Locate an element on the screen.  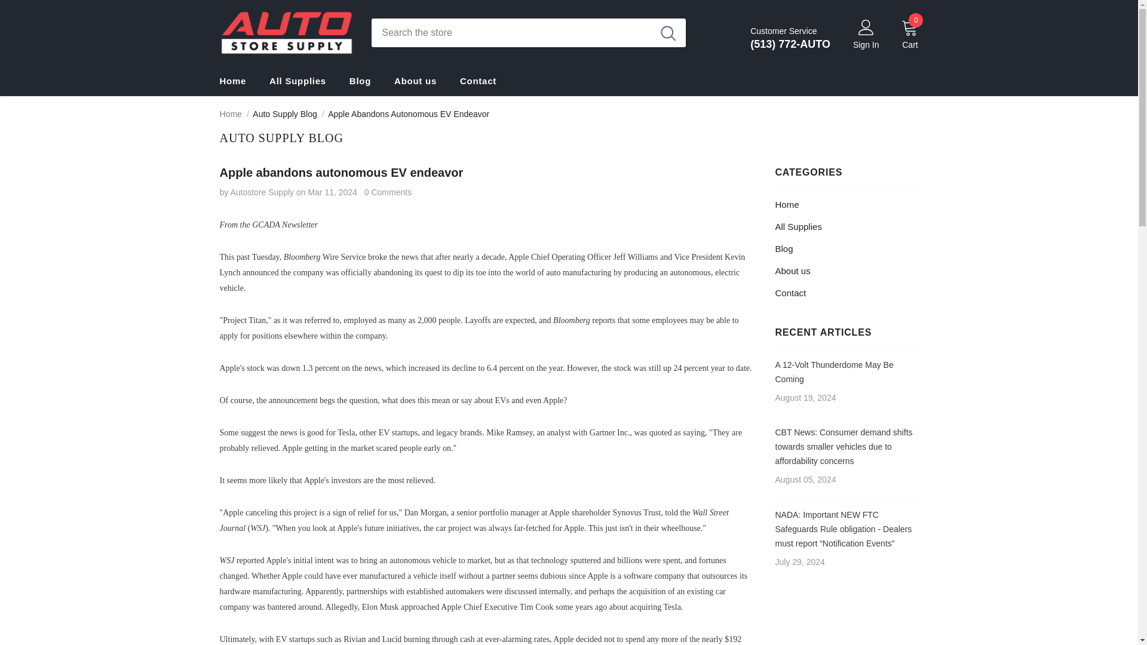
All Supplies is located at coordinates (798, 226).